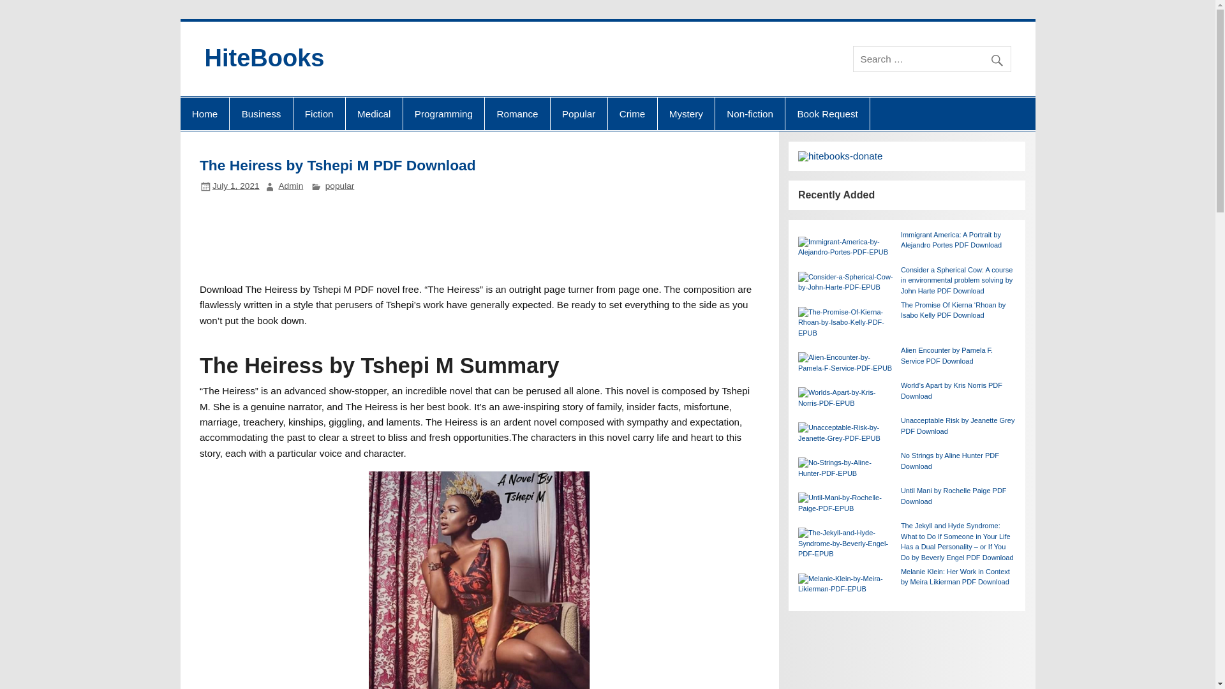 This screenshot has width=1225, height=689. What do you see at coordinates (204, 114) in the screenshot?
I see `Home` at bounding box center [204, 114].